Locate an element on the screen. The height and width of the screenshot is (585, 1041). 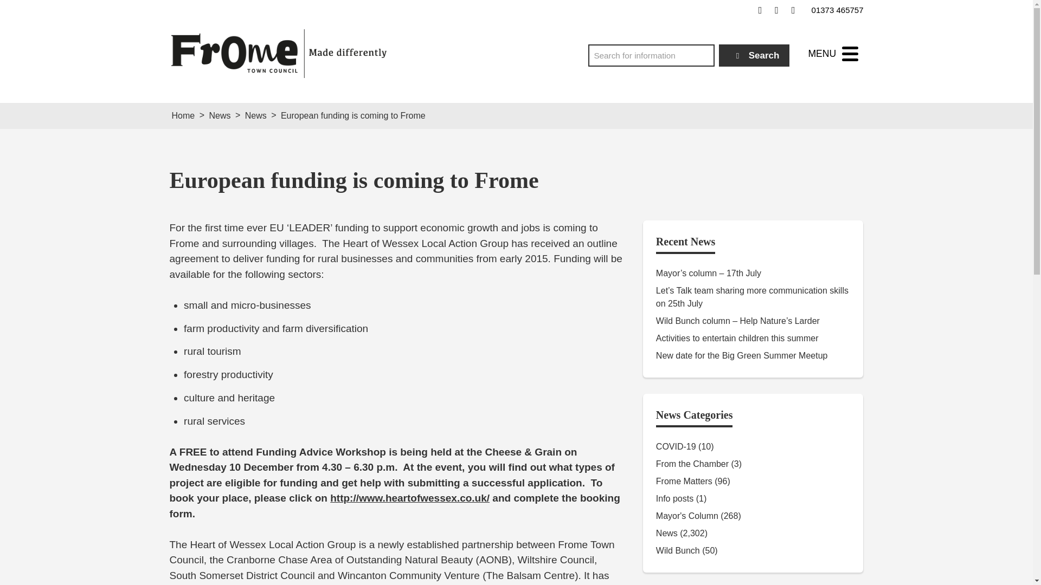
Search is located at coordinates (755, 55).